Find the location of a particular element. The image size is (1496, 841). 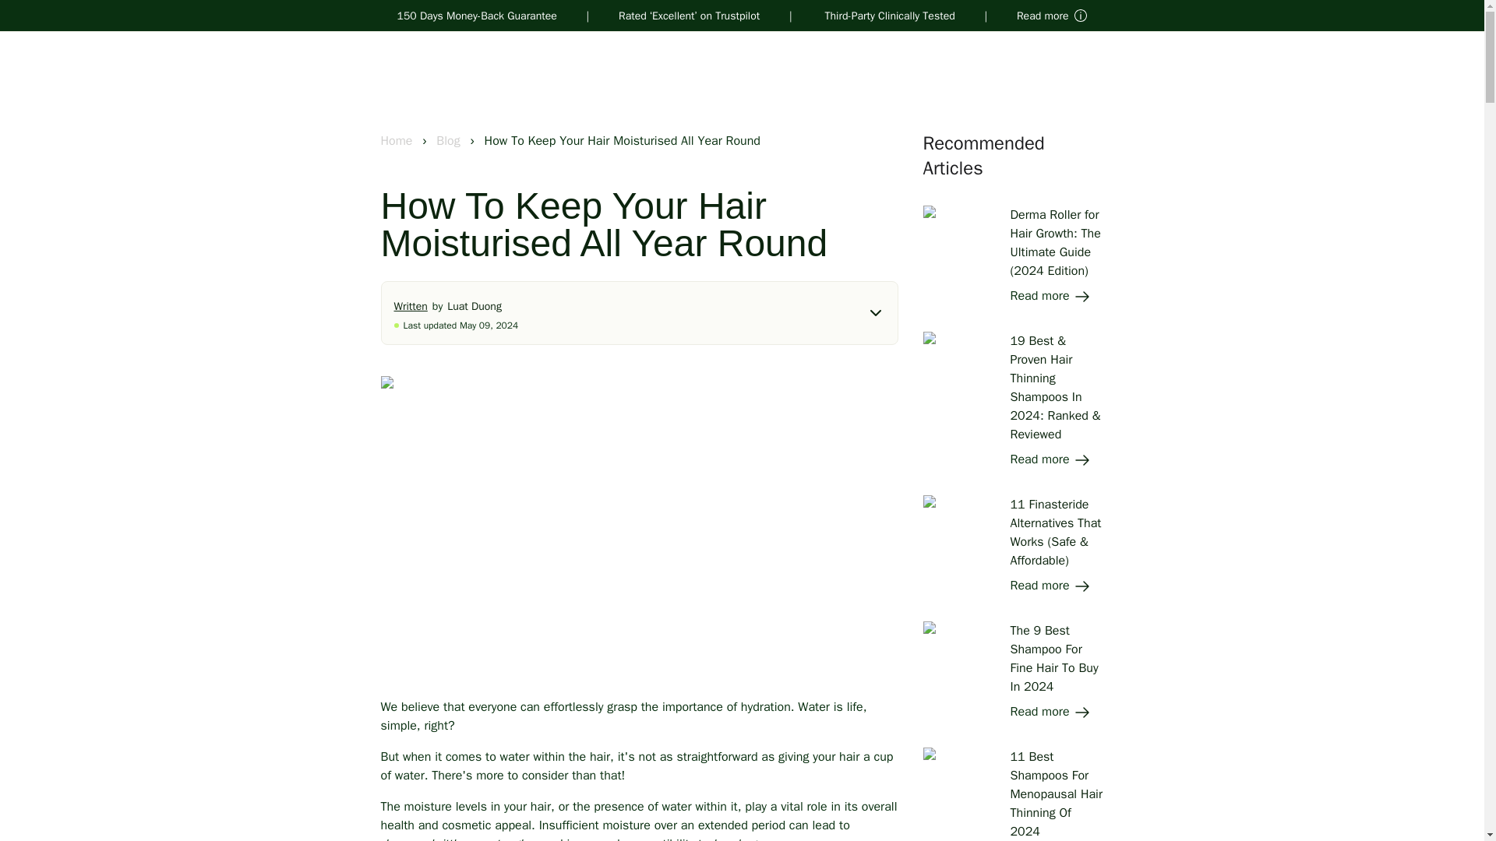

Blog is located at coordinates (450, 140).